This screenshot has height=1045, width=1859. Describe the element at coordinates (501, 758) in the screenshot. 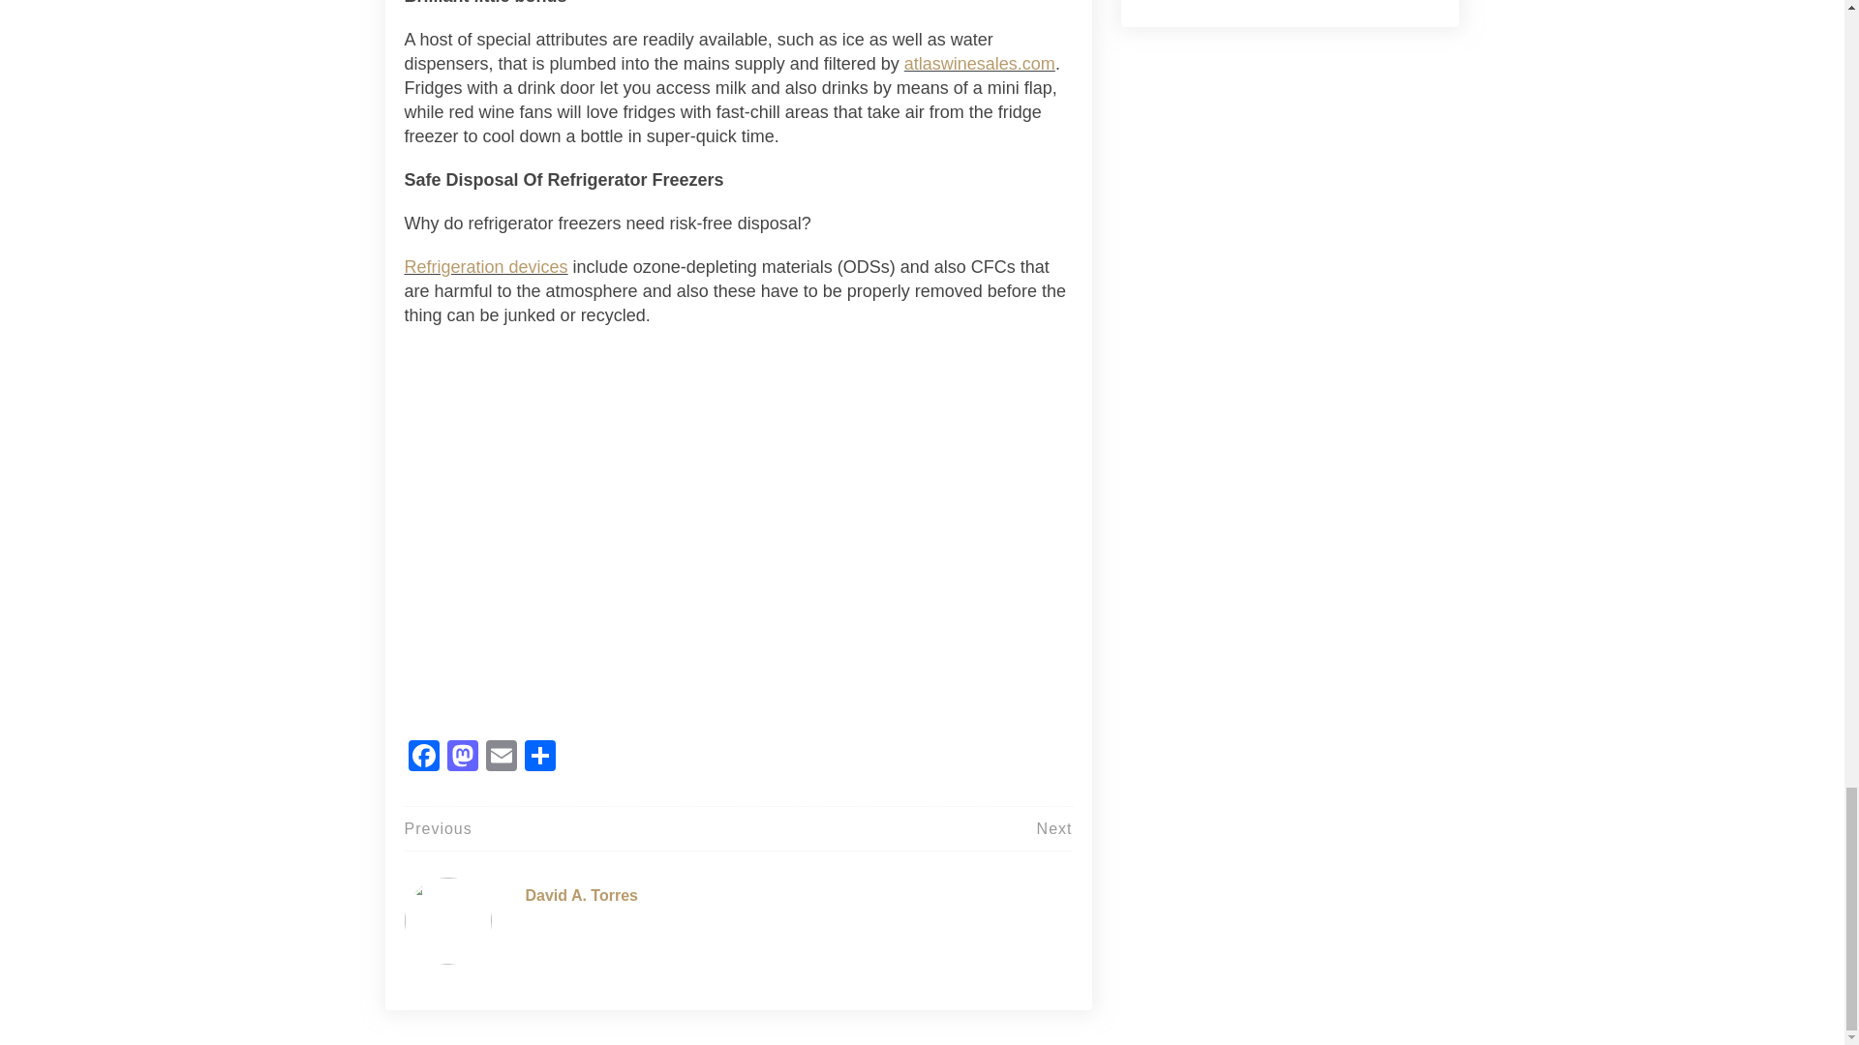

I see `Email` at that location.